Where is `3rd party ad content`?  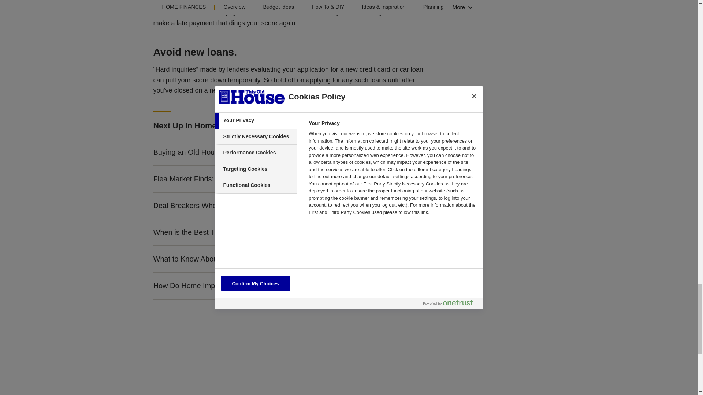
3rd party ad content is located at coordinates (354, 364).